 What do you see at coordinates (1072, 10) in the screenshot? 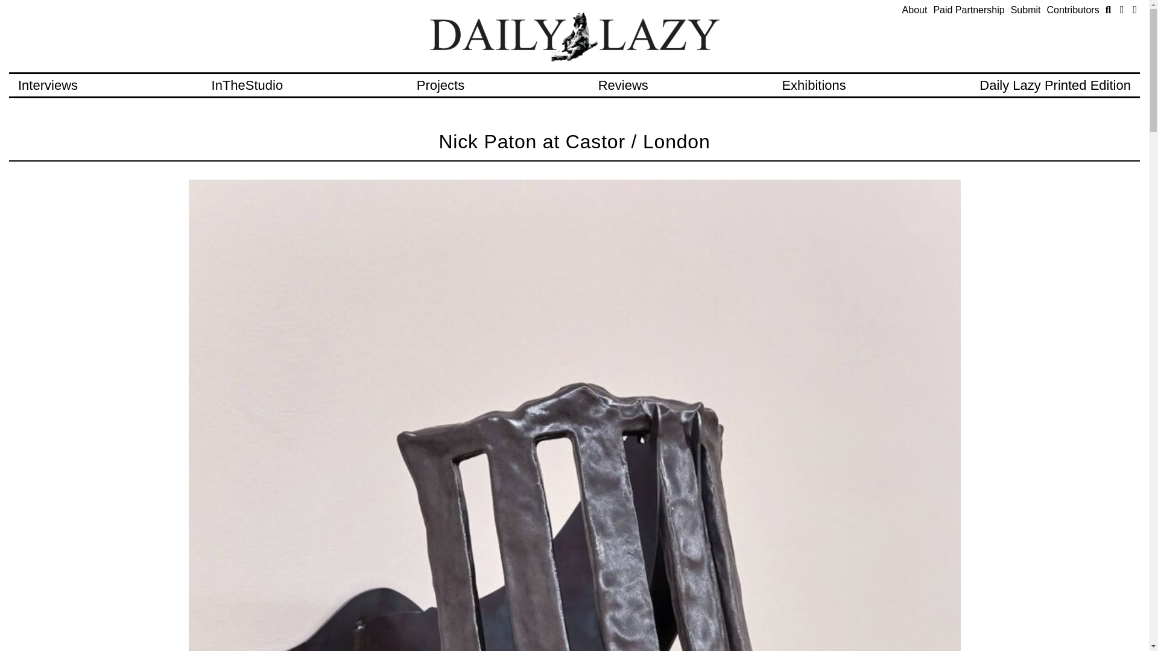
I see `Contributors` at bounding box center [1072, 10].